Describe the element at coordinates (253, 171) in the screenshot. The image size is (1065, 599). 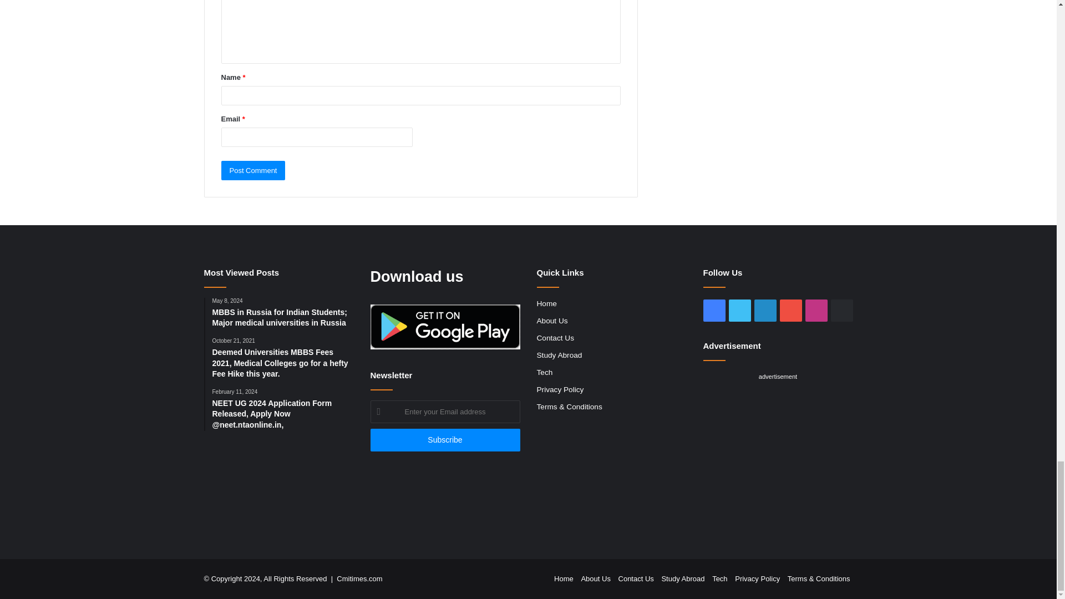
I see `Post Comment` at that location.